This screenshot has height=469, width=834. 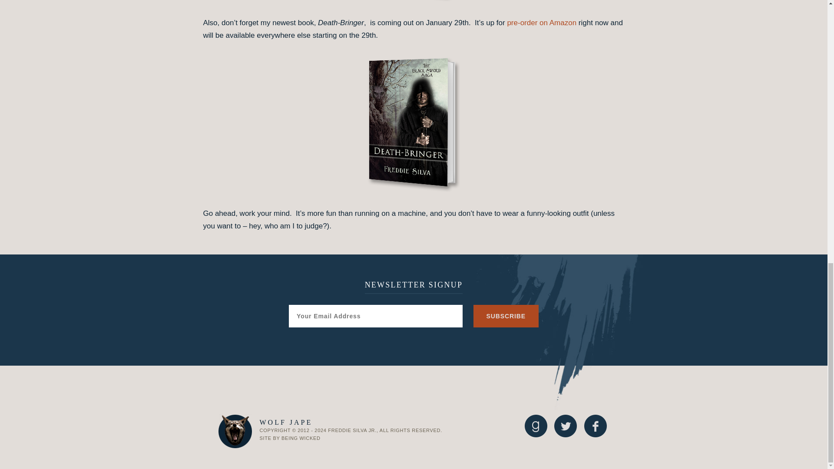 I want to click on BEING WICKED, so click(x=301, y=438).